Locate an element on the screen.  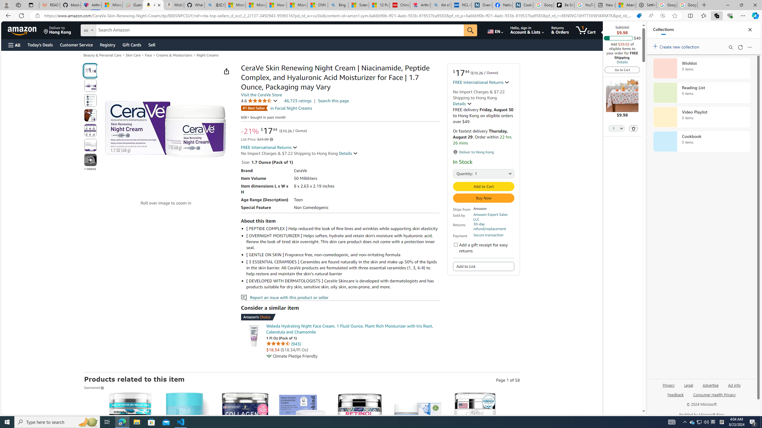
Details  is located at coordinates (349, 153).